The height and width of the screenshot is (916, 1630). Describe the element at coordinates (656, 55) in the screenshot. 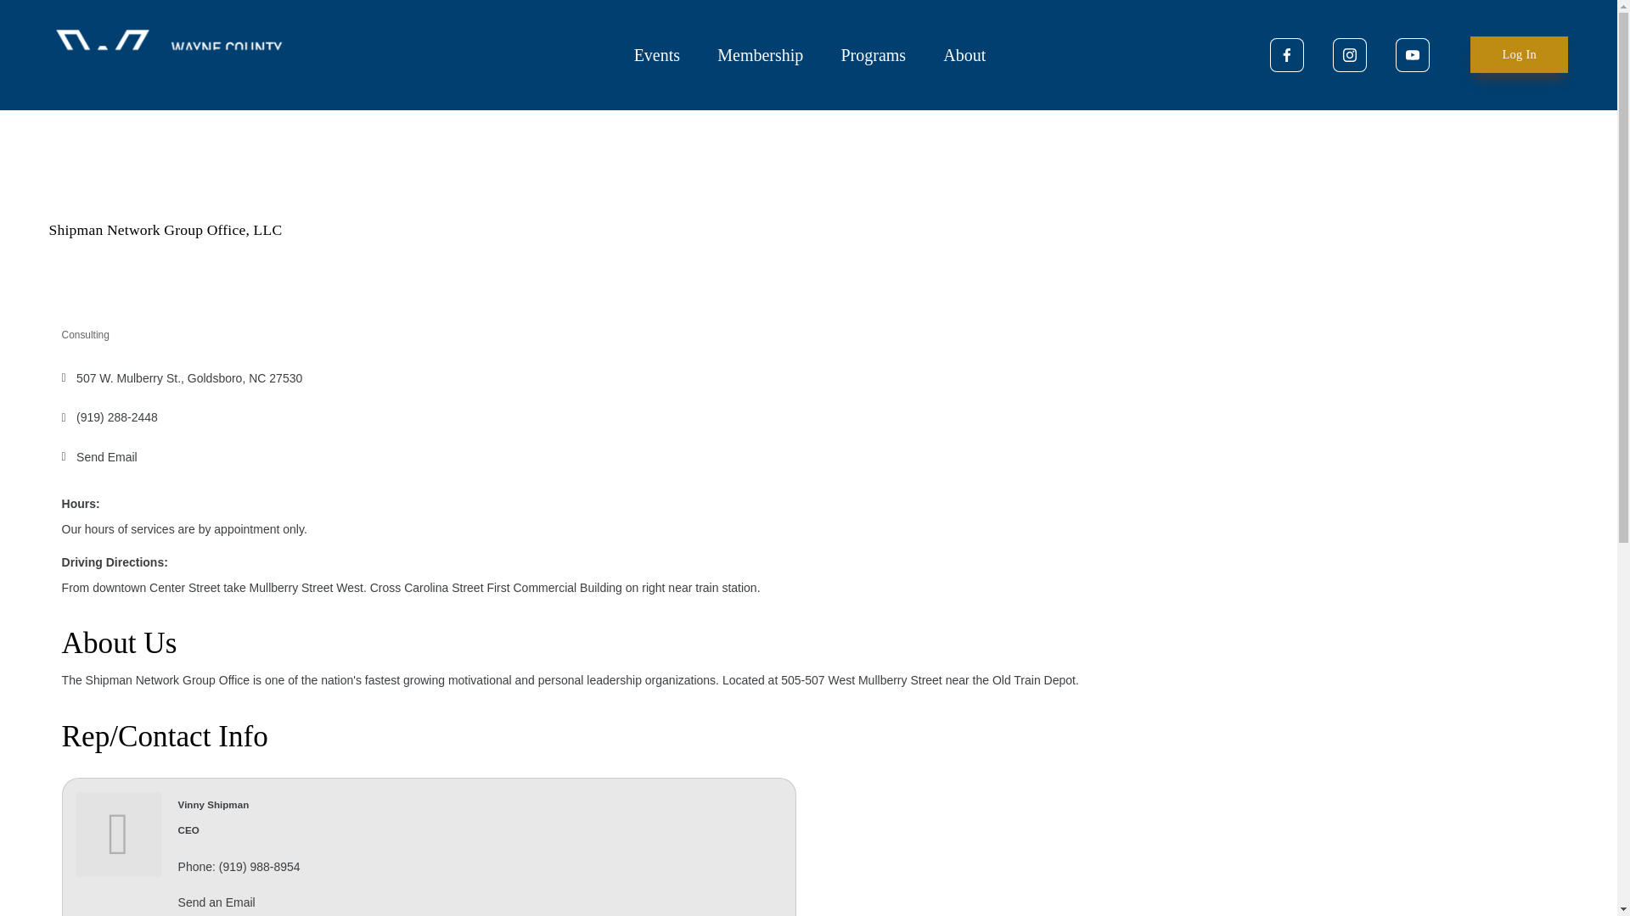

I see `Events` at that location.